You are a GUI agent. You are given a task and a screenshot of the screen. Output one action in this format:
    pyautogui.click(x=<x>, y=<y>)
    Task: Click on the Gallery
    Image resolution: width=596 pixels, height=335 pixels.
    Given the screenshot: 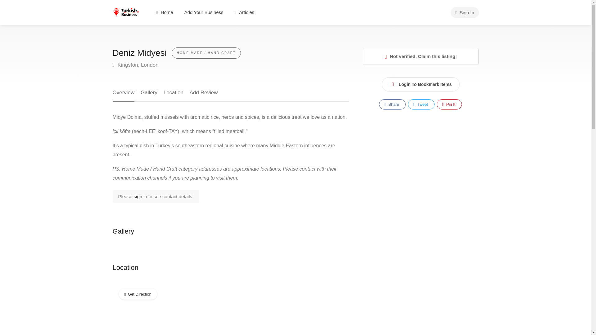 What is the action you would take?
    pyautogui.click(x=149, y=95)
    